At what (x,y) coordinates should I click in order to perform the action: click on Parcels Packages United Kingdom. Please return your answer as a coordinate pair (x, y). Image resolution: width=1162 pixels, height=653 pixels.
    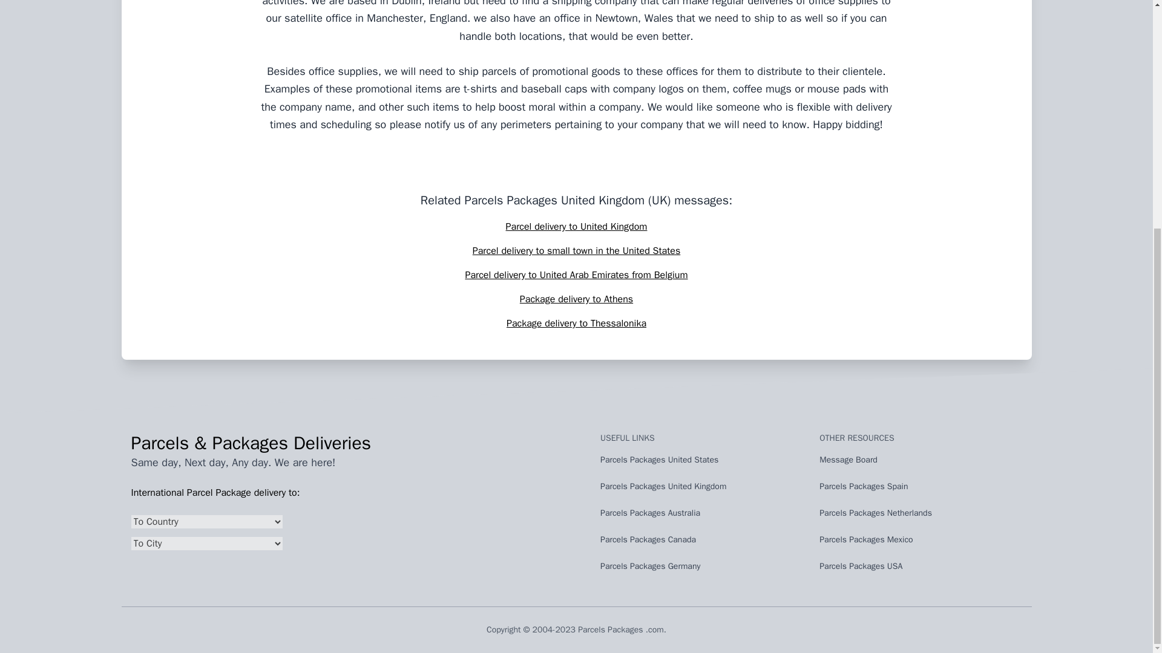
    Looking at the image, I should click on (700, 489).